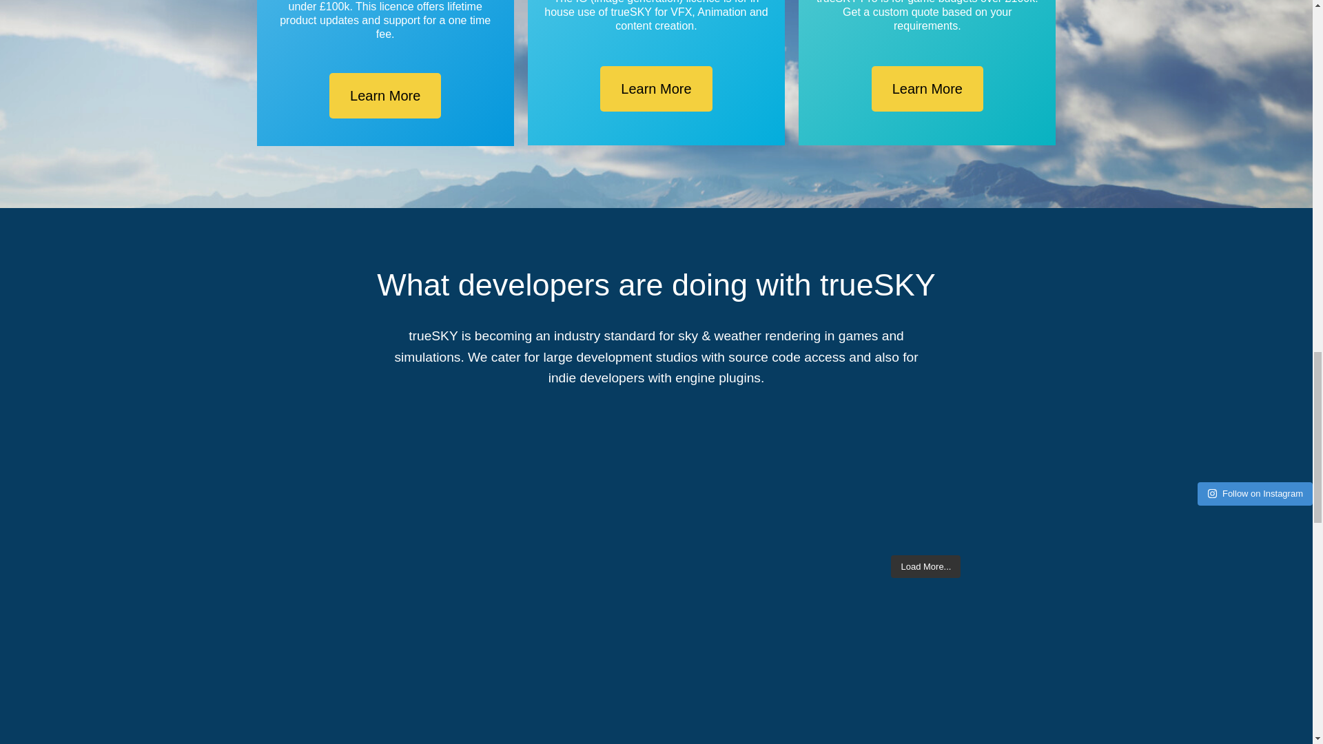  What do you see at coordinates (656, 89) in the screenshot?
I see `Learn More` at bounding box center [656, 89].